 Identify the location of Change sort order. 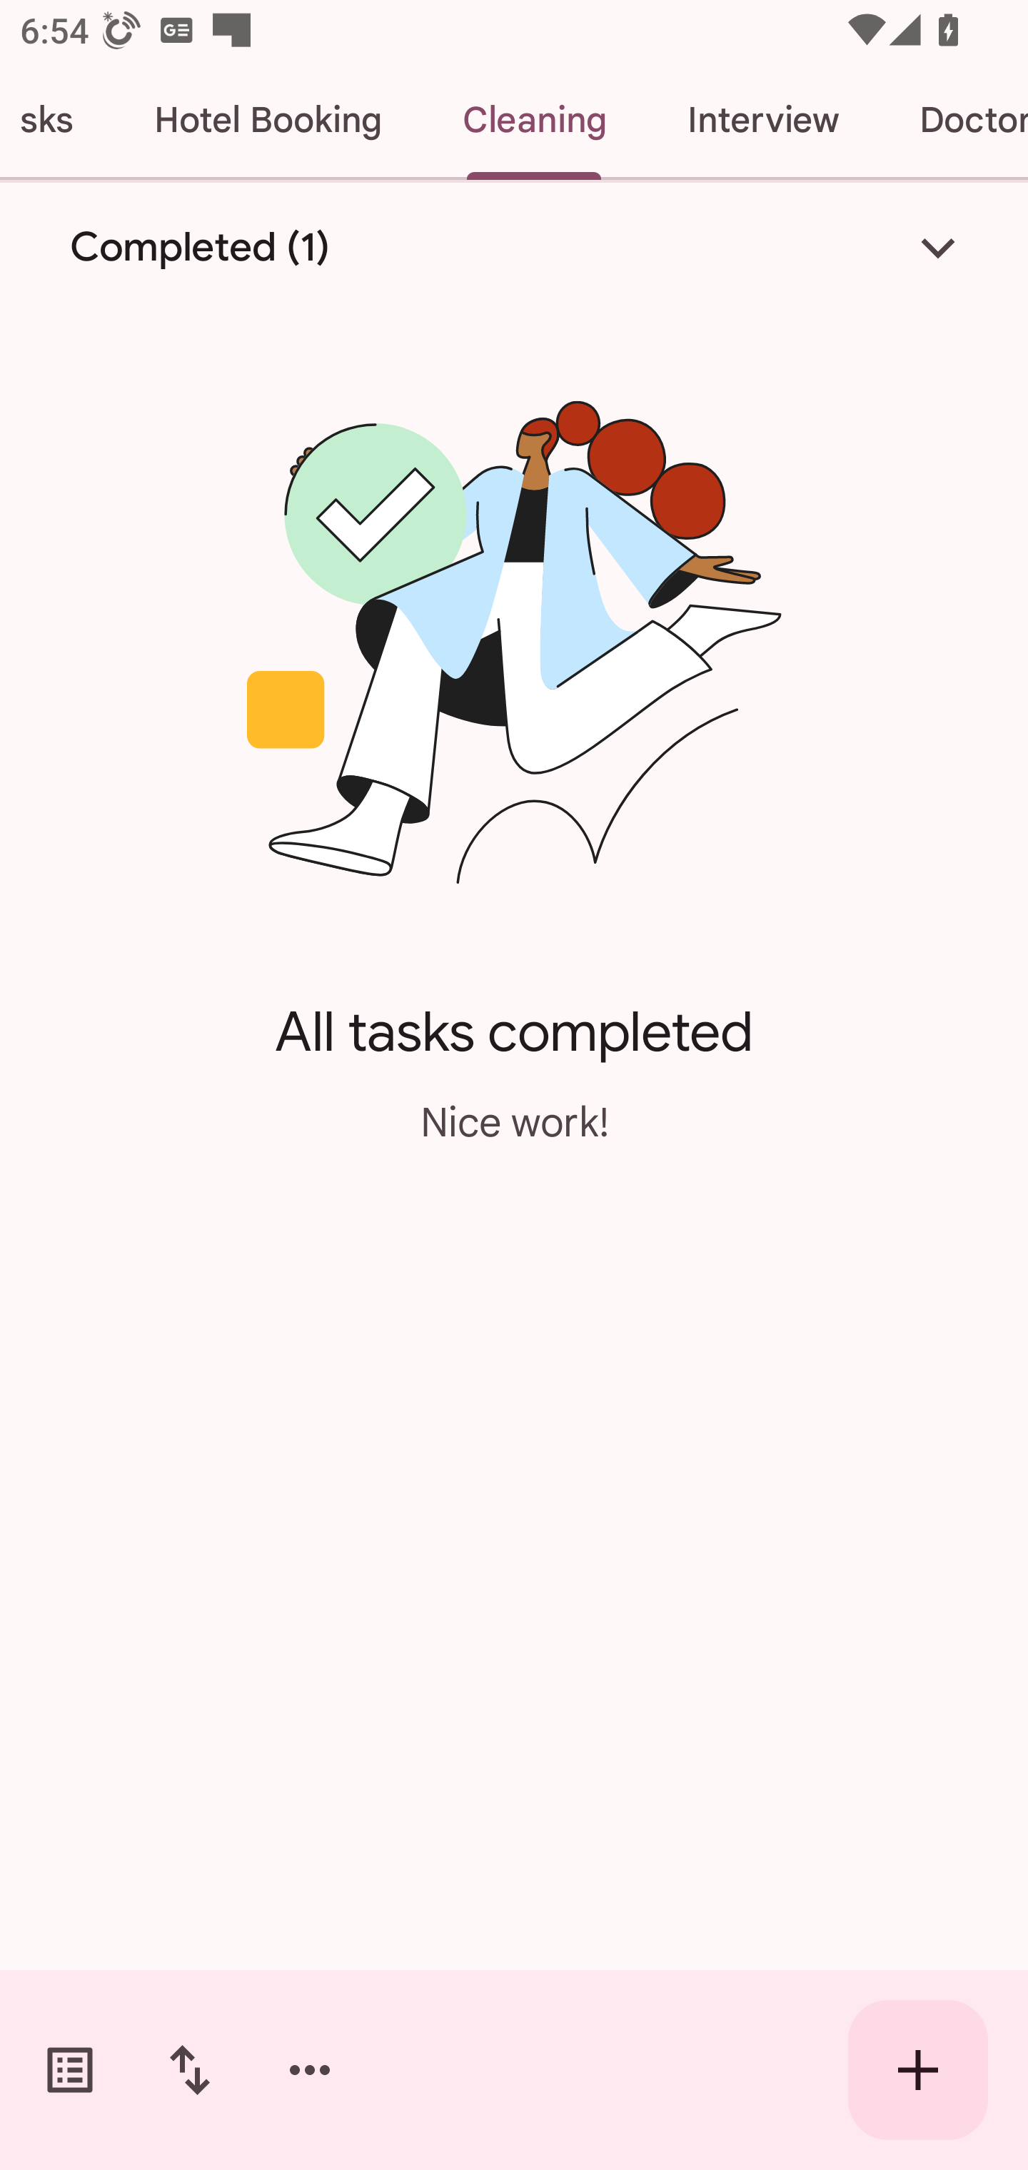
(189, 2070).